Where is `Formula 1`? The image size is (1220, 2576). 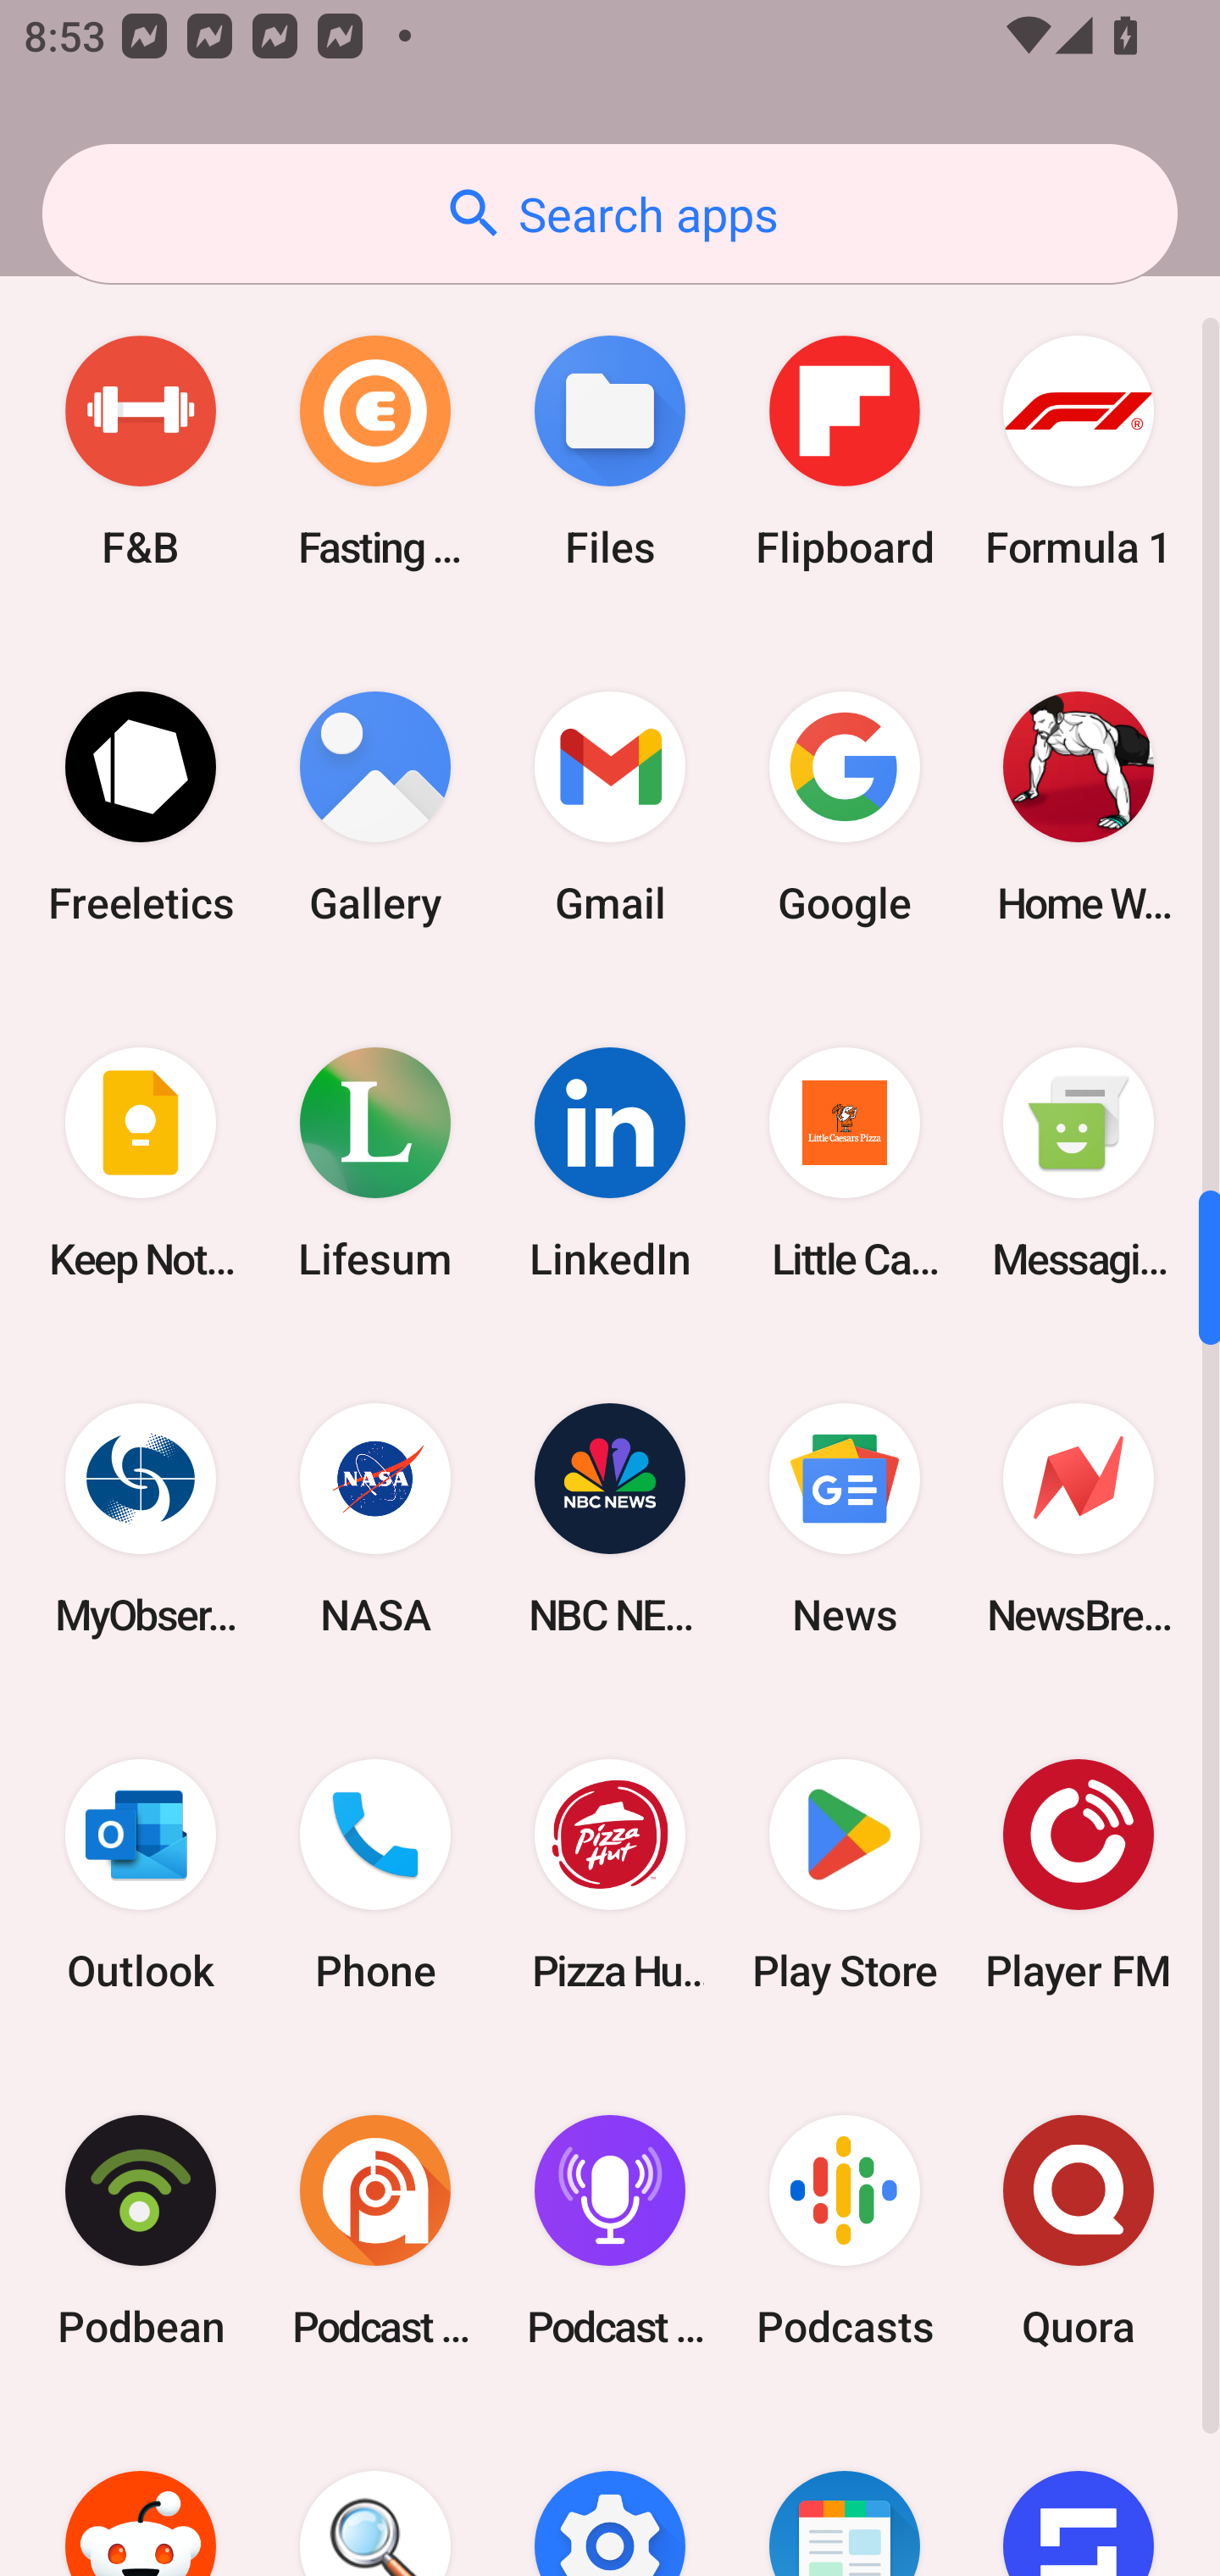
Formula 1 is located at coordinates (1079, 451).